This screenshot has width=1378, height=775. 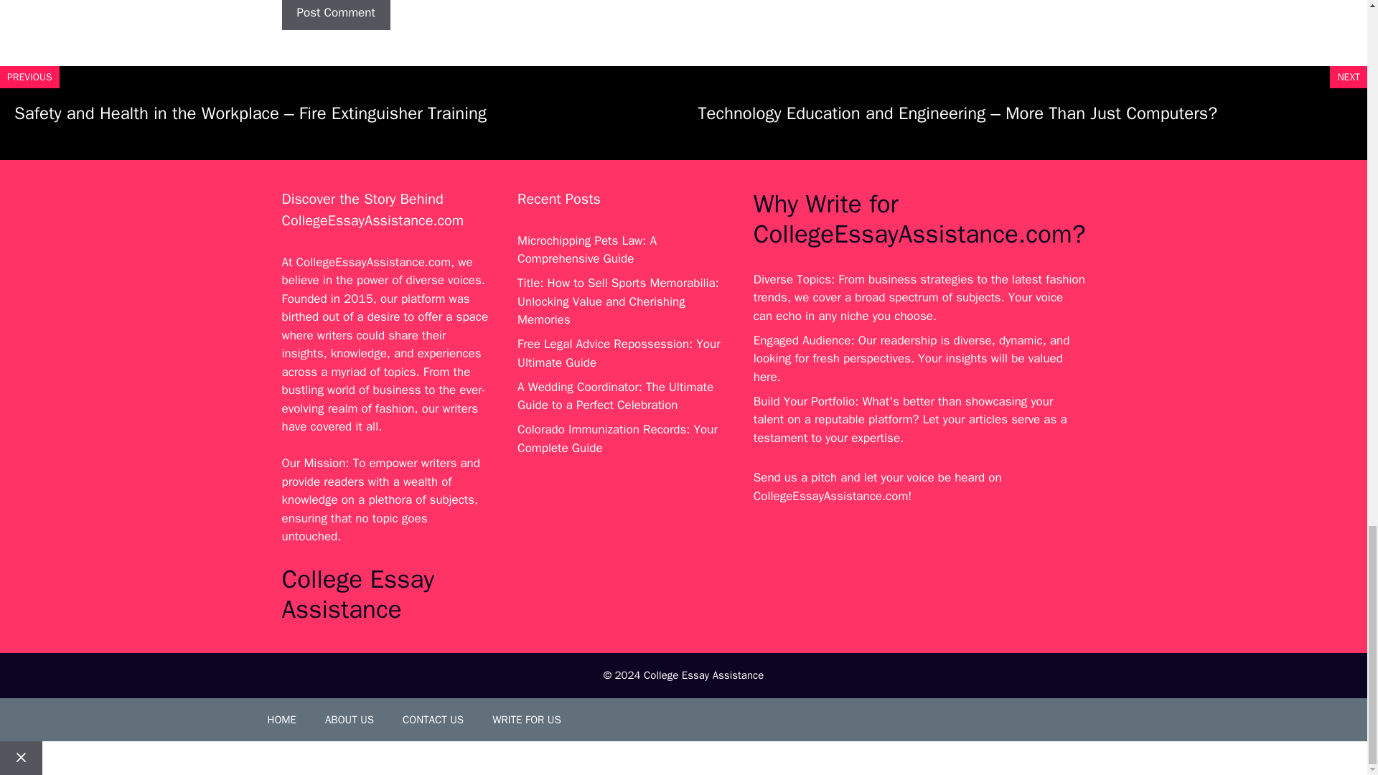 What do you see at coordinates (795, 477) in the screenshot?
I see `Send us a pitch` at bounding box center [795, 477].